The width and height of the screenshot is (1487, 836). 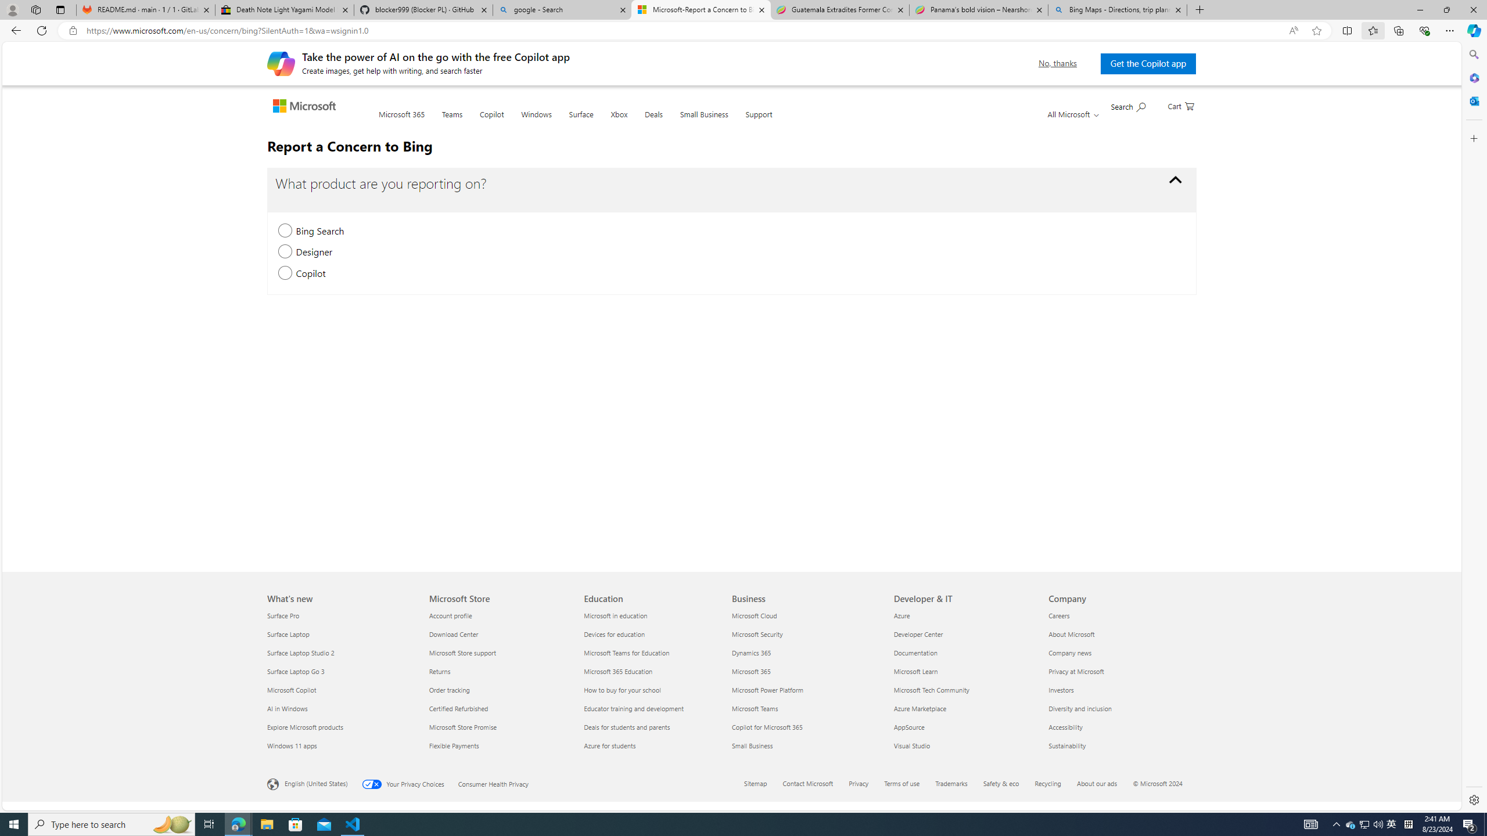 I want to click on Surface Laptop What's new, so click(x=288, y=634).